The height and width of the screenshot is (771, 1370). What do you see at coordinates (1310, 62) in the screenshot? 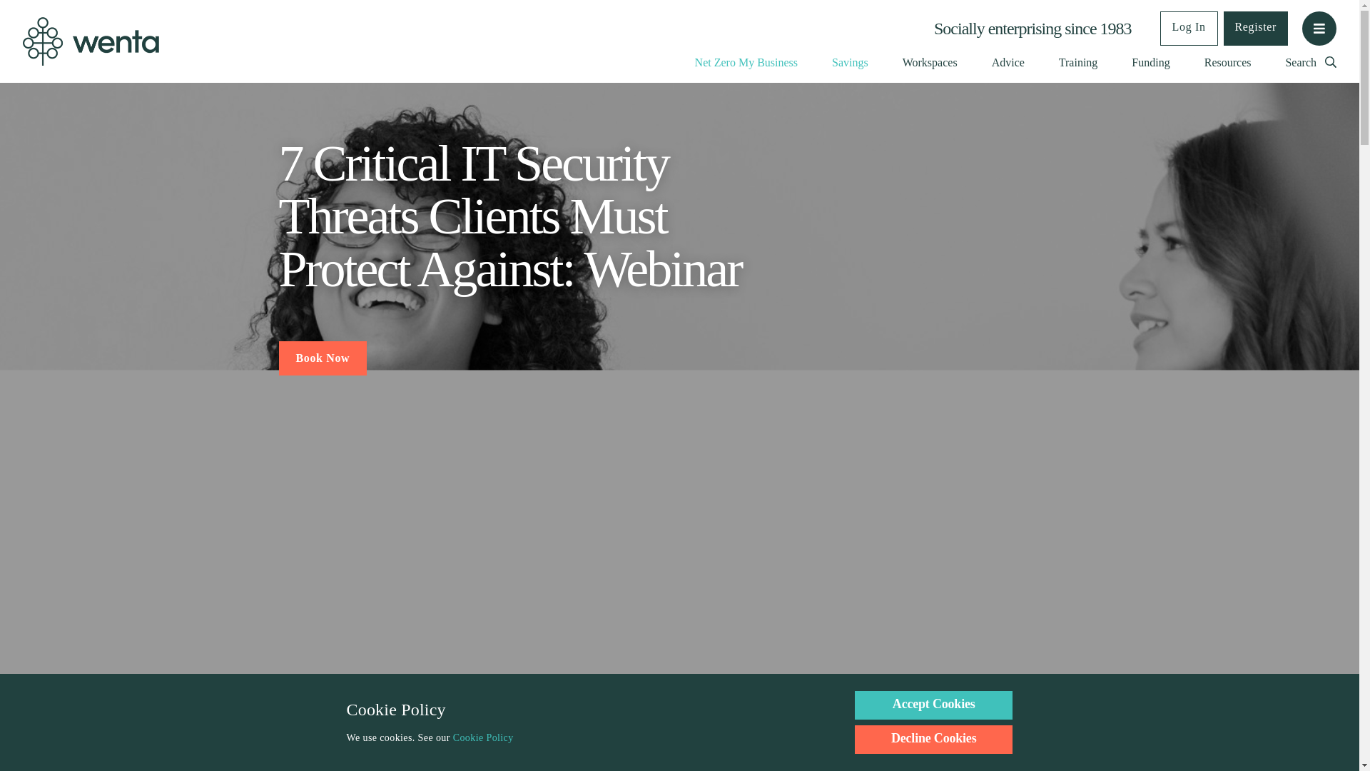
I see `Search` at bounding box center [1310, 62].